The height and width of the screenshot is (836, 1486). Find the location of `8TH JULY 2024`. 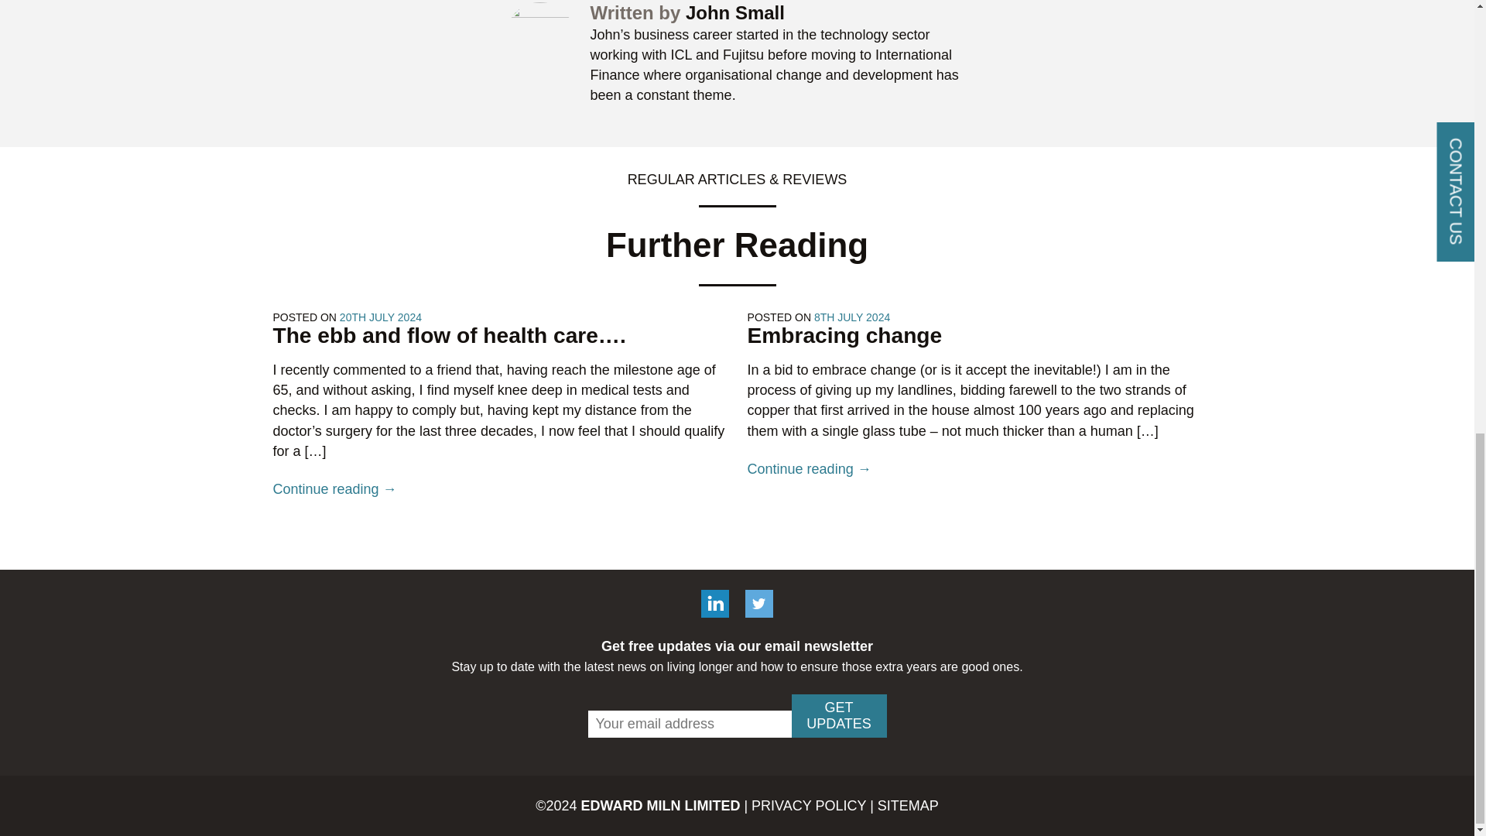

8TH JULY 2024 is located at coordinates (852, 317).